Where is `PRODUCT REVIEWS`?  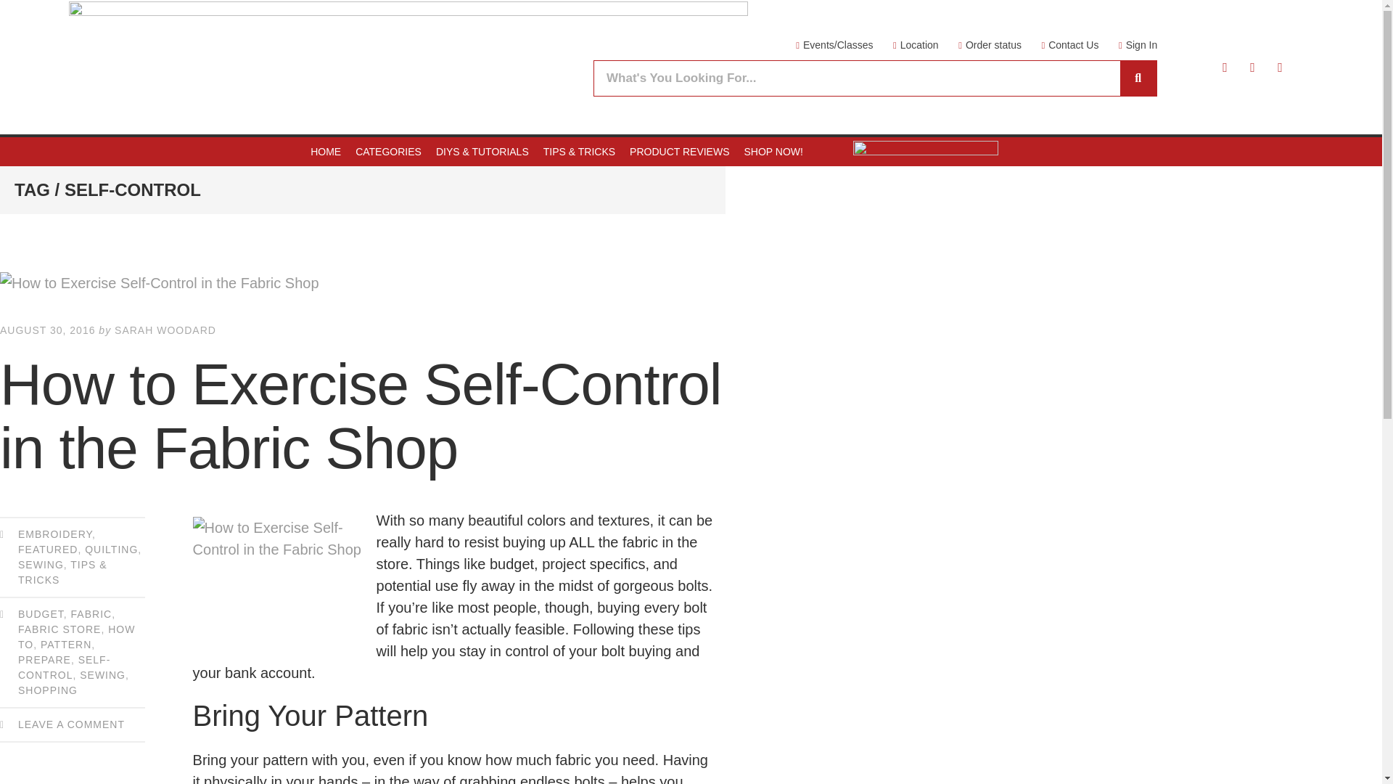
PRODUCT REVIEWS is located at coordinates (679, 151).